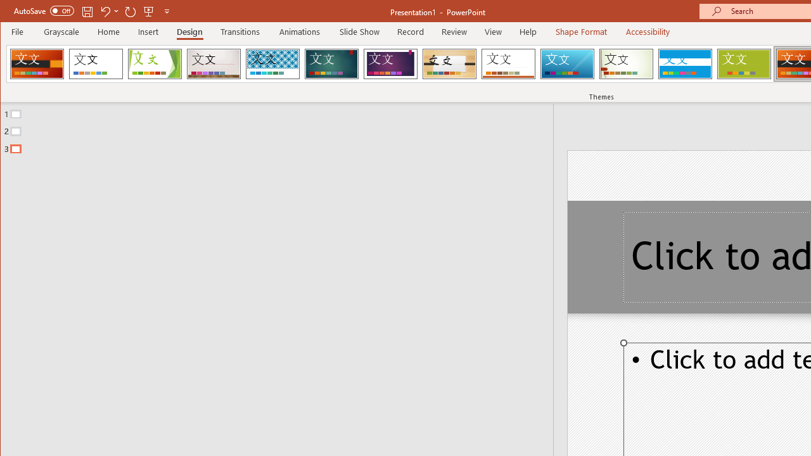  Describe the element at coordinates (626, 63) in the screenshot. I see `Wisp` at that location.